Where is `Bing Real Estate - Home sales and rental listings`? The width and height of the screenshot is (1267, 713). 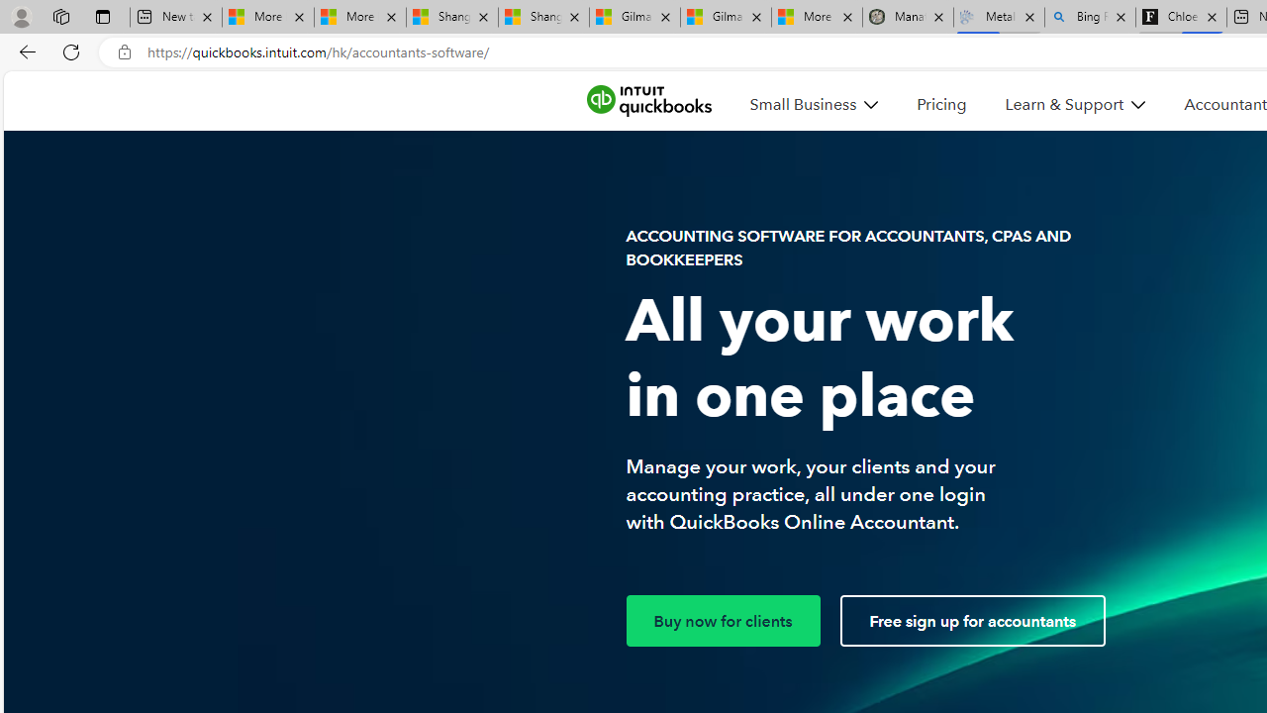 Bing Real Estate - Home sales and rental listings is located at coordinates (1090, 18).